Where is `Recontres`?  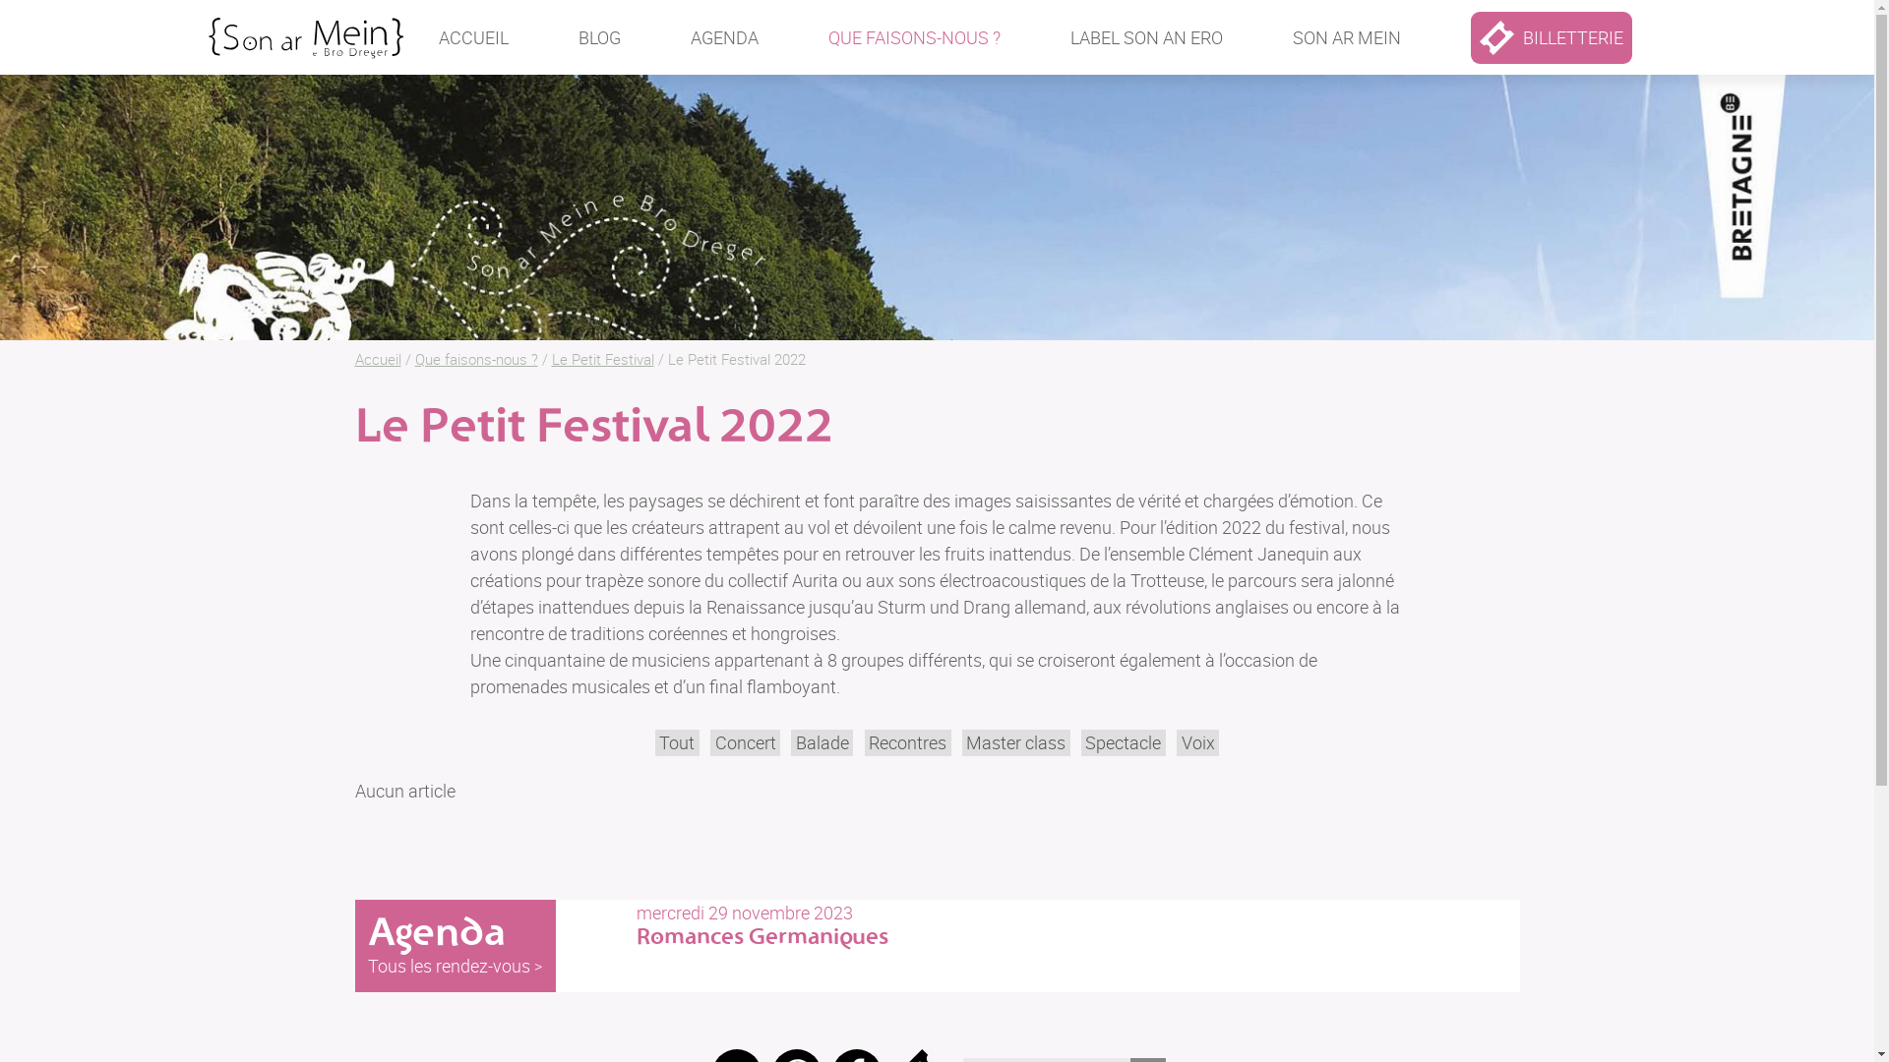 Recontres is located at coordinates (907, 743).